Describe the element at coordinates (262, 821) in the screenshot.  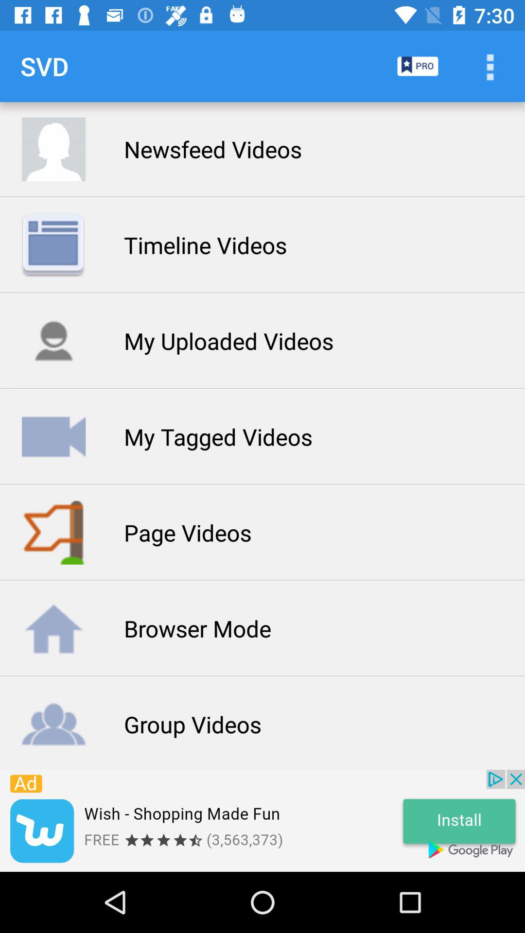
I see `announcement` at that location.